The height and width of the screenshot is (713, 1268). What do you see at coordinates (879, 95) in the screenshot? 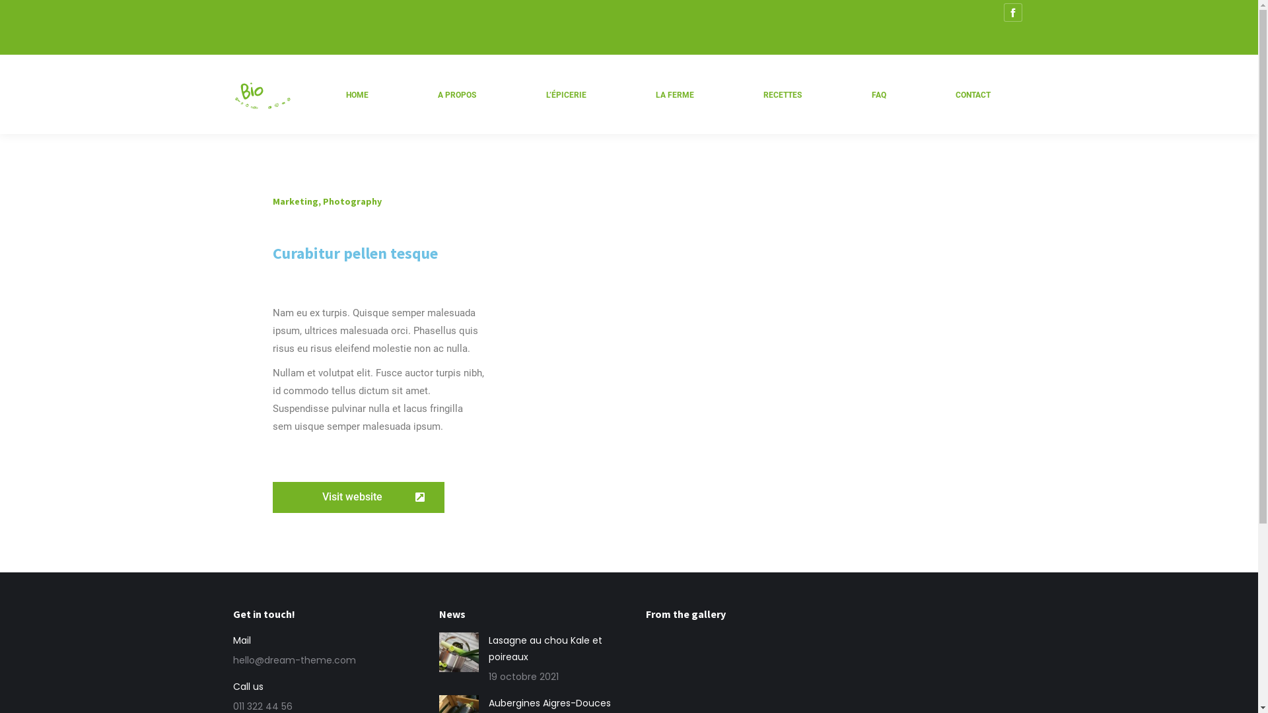
I see `FAQ` at bounding box center [879, 95].